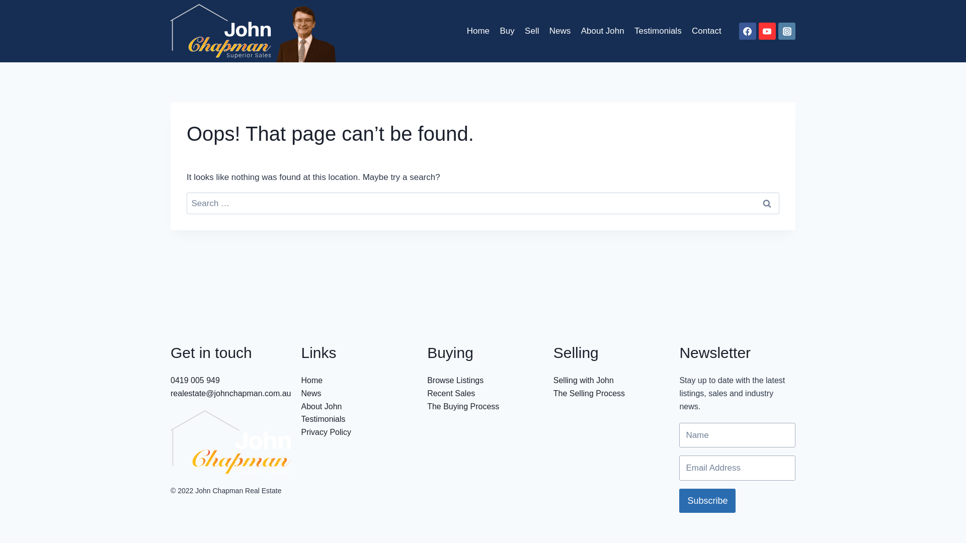 The height and width of the screenshot is (543, 966). What do you see at coordinates (231, 393) in the screenshot?
I see `realestate@johnchapman.com.au` at bounding box center [231, 393].